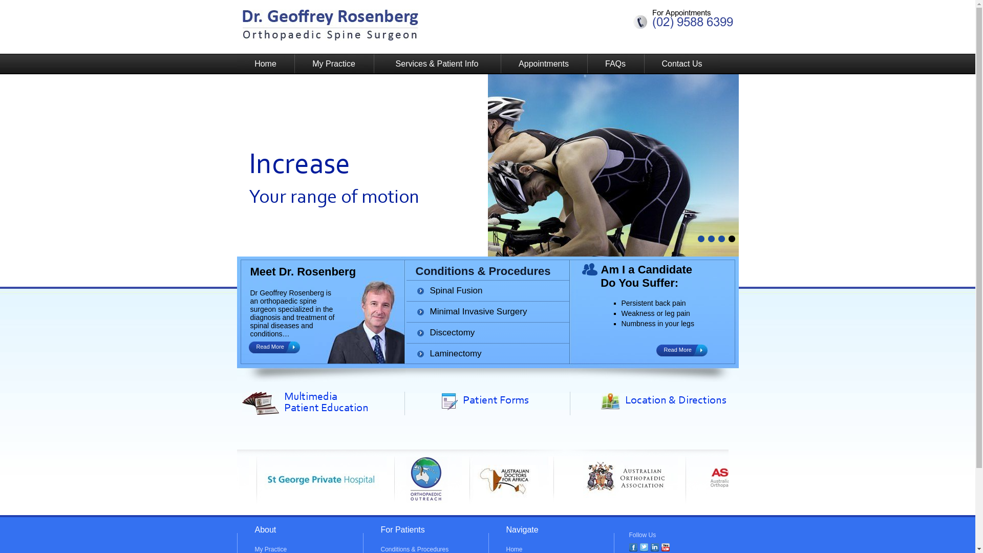 This screenshot has width=983, height=553. What do you see at coordinates (677, 350) in the screenshot?
I see `Read More` at bounding box center [677, 350].